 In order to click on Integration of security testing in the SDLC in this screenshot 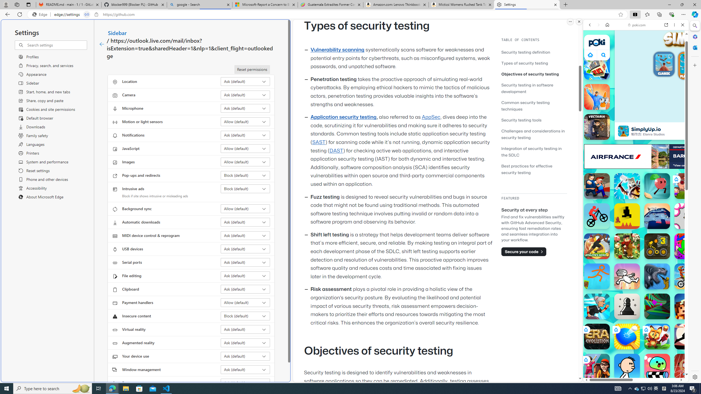, I will do `click(534, 152)`.